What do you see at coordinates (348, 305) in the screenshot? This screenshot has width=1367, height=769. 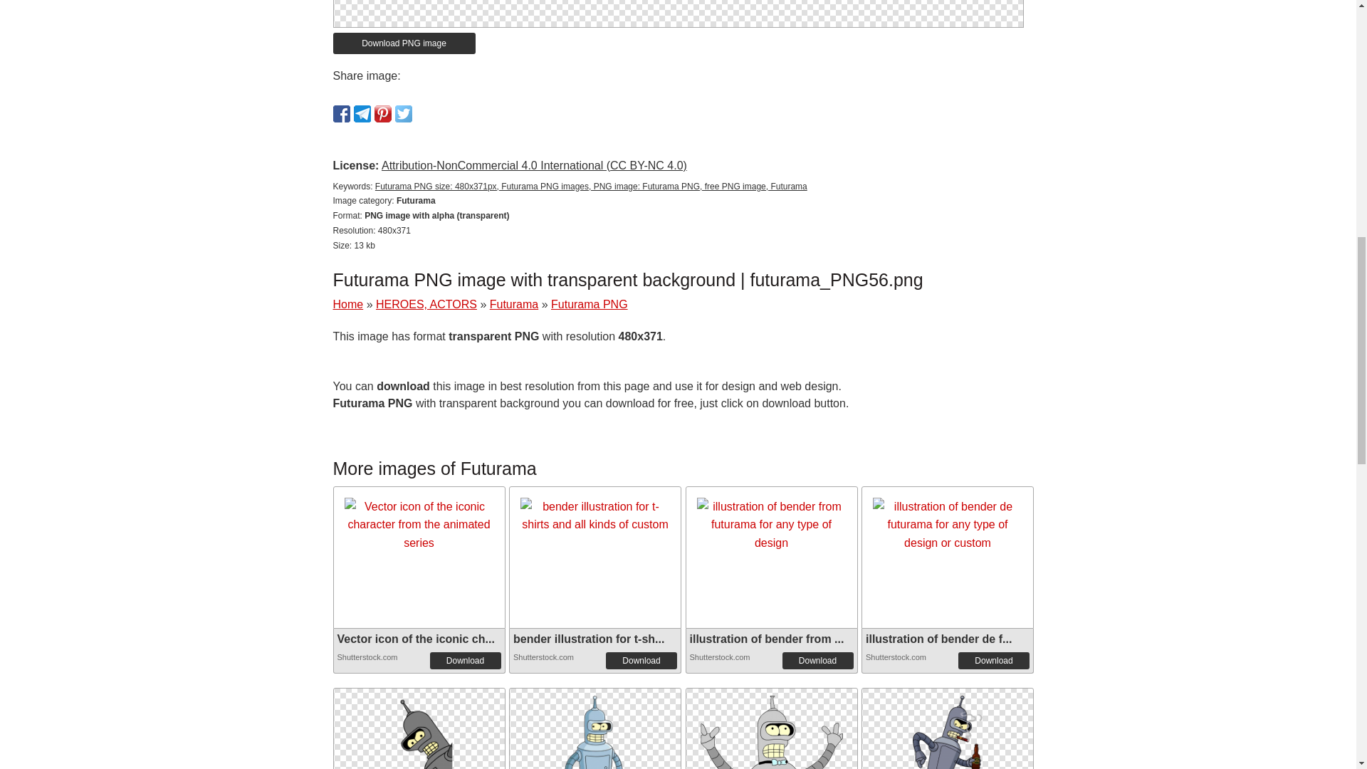 I see `Home` at bounding box center [348, 305].